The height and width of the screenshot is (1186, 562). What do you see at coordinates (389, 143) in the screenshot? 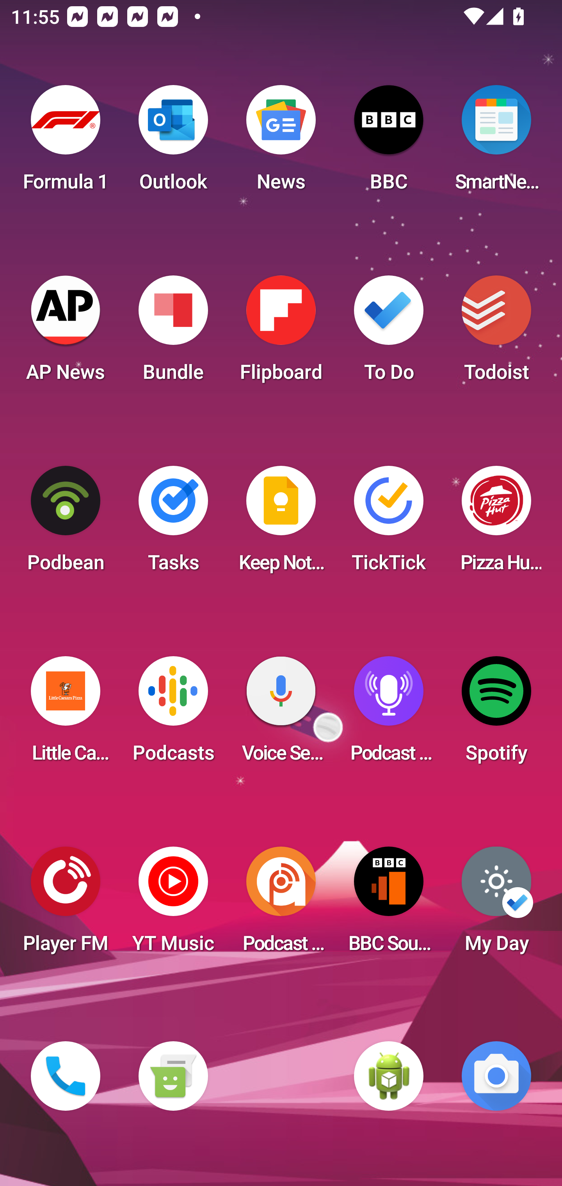
I see `BBC` at bounding box center [389, 143].